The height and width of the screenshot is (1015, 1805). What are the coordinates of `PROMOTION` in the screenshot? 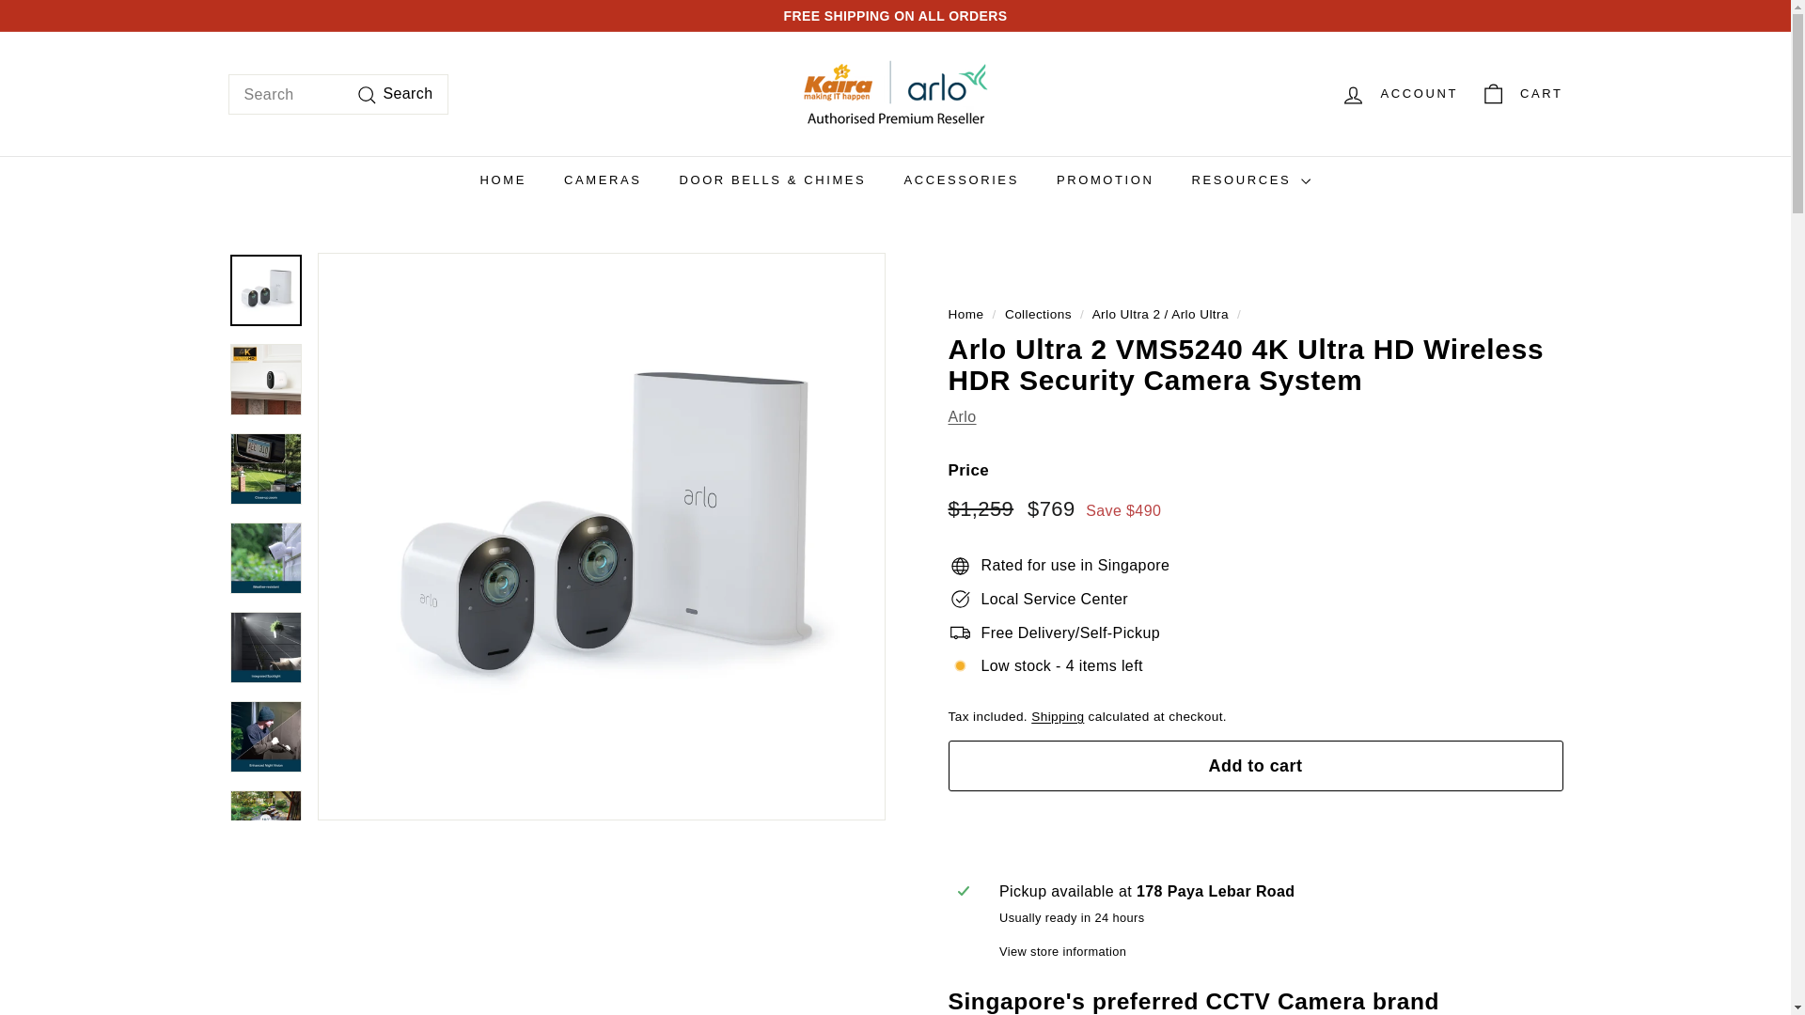 It's located at (1106, 180).